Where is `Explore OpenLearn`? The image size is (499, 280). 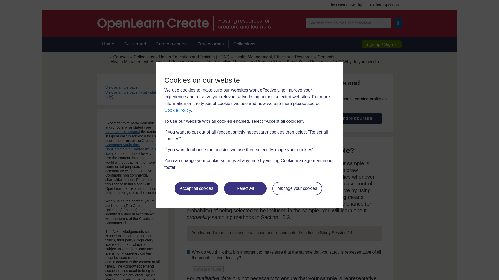 Explore OpenLearn is located at coordinates (384, 5).